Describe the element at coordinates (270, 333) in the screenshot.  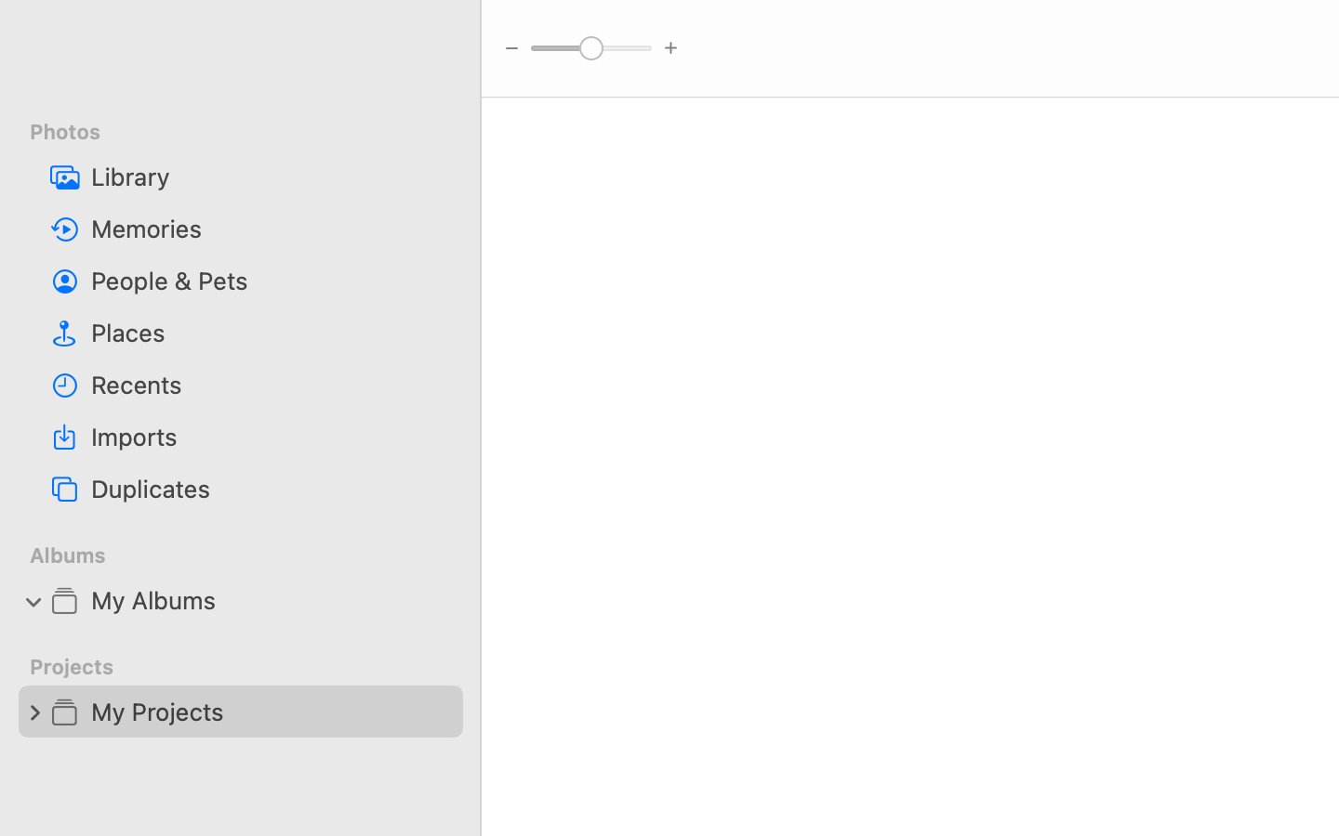
I see `Places` at that location.